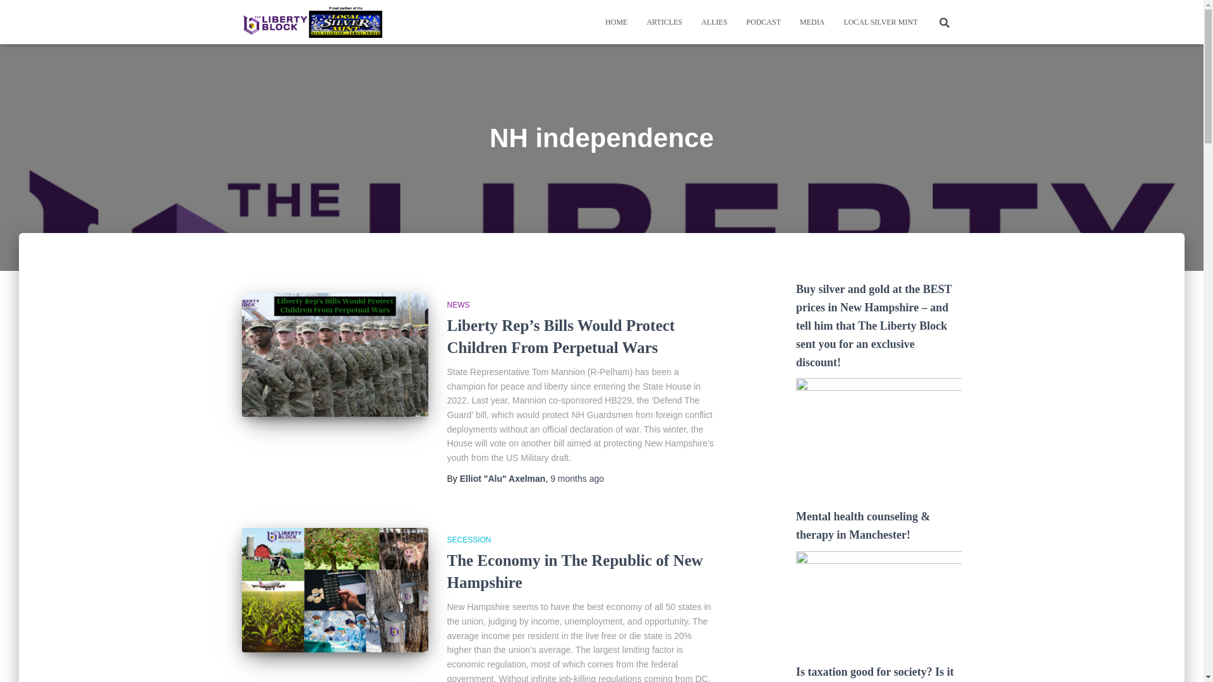  What do you see at coordinates (335, 590) in the screenshot?
I see `The Economy in The Republic of New Hampshire` at bounding box center [335, 590].